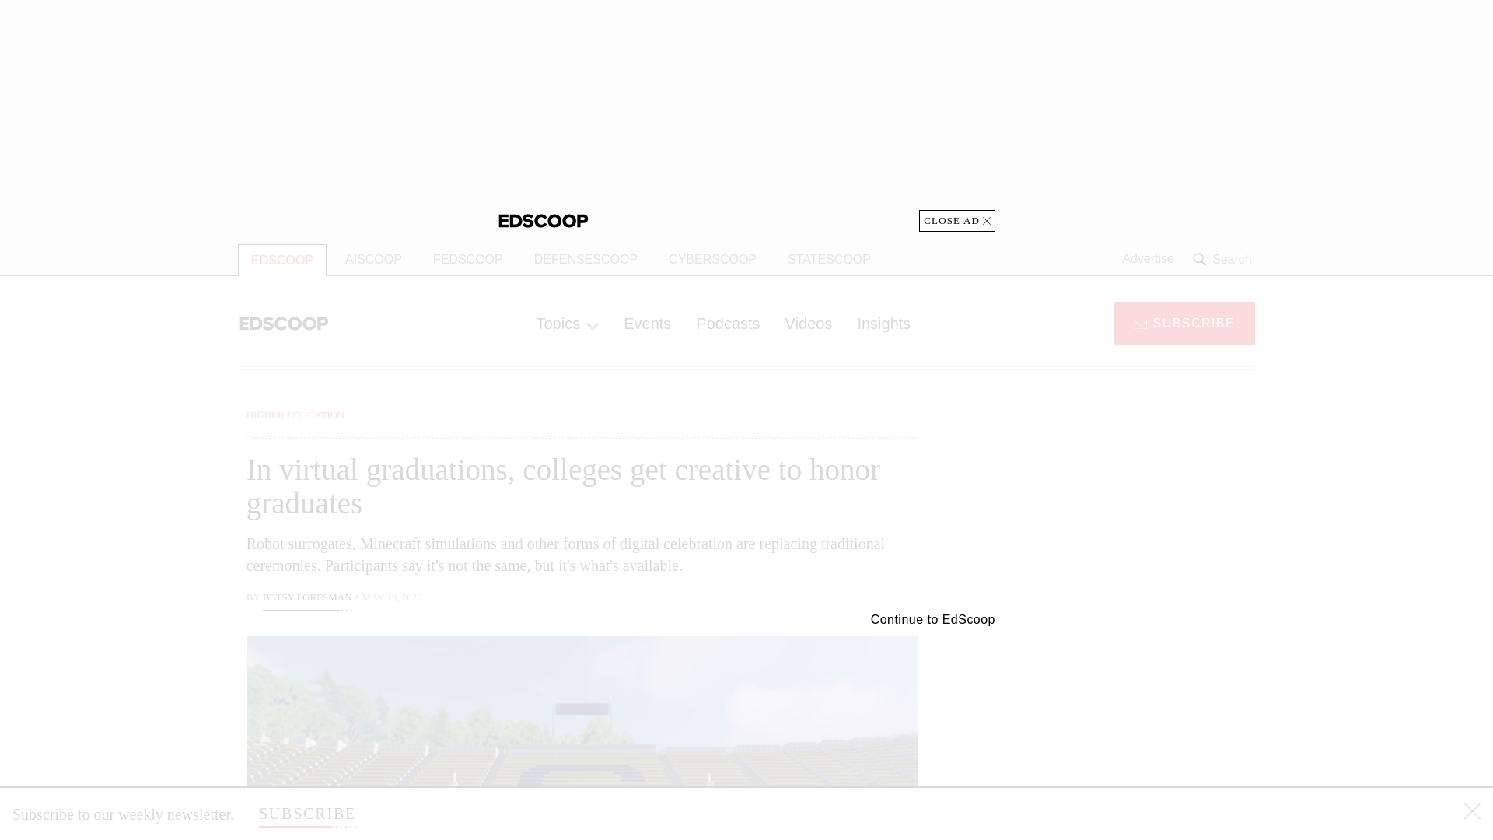 The height and width of the screenshot is (840, 1493). What do you see at coordinates (1148, 259) in the screenshot?
I see `Advertise` at bounding box center [1148, 259].